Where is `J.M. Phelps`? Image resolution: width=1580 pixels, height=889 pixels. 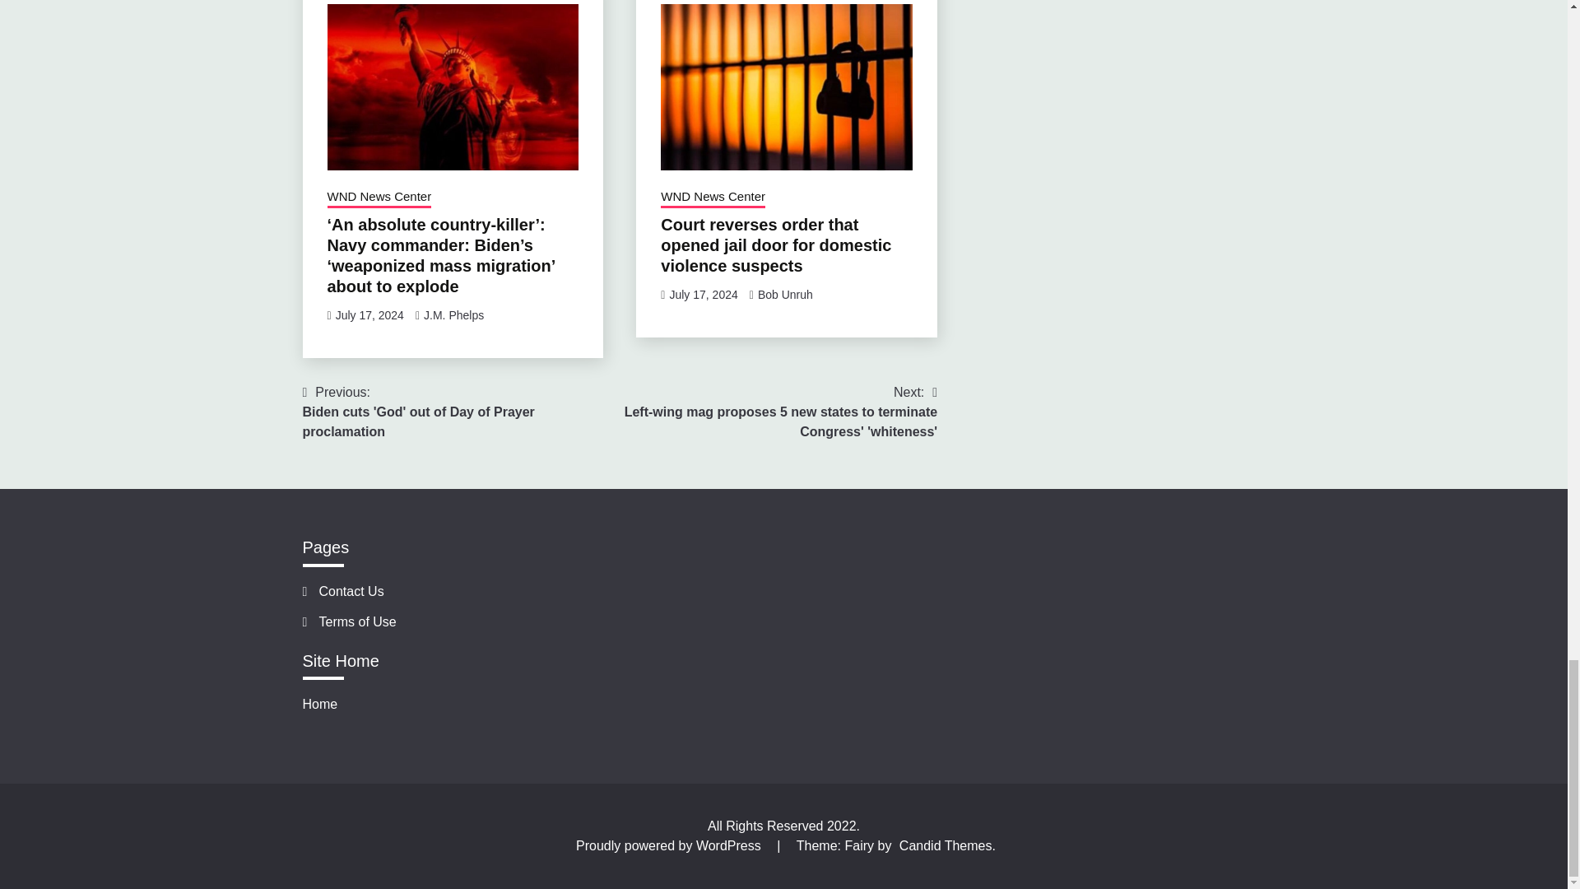 J.M. Phelps is located at coordinates (453, 314).